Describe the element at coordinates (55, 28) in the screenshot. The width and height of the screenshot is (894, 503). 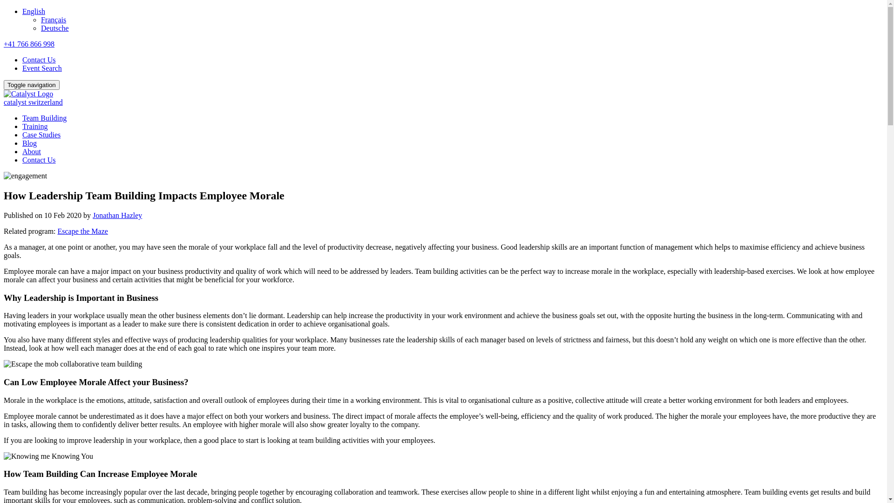
I see `Deutsche` at that location.